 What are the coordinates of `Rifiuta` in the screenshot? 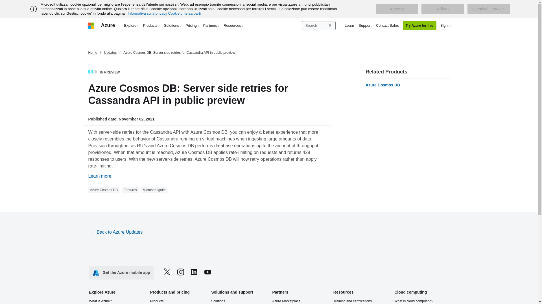 It's located at (443, 9).